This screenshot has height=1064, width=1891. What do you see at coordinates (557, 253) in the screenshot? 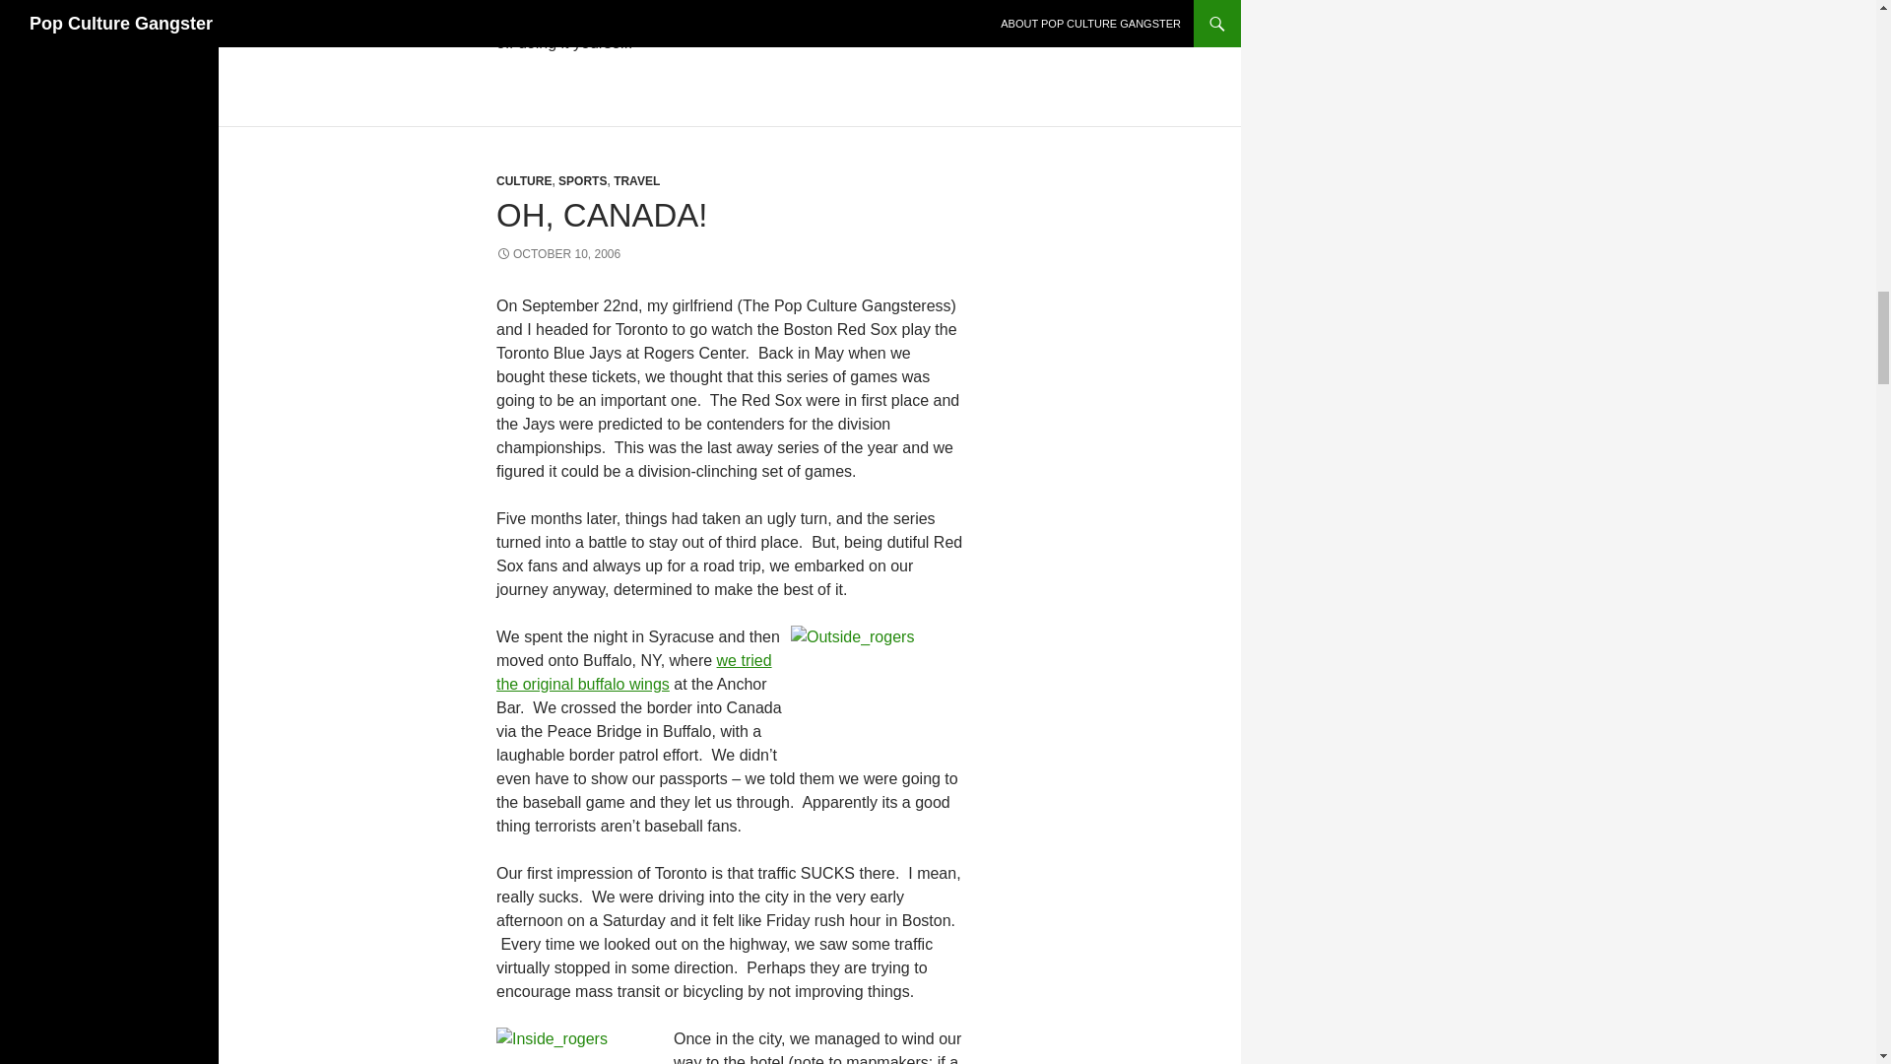
I see `OCTOBER 10, 2006` at bounding box center [557, 253].